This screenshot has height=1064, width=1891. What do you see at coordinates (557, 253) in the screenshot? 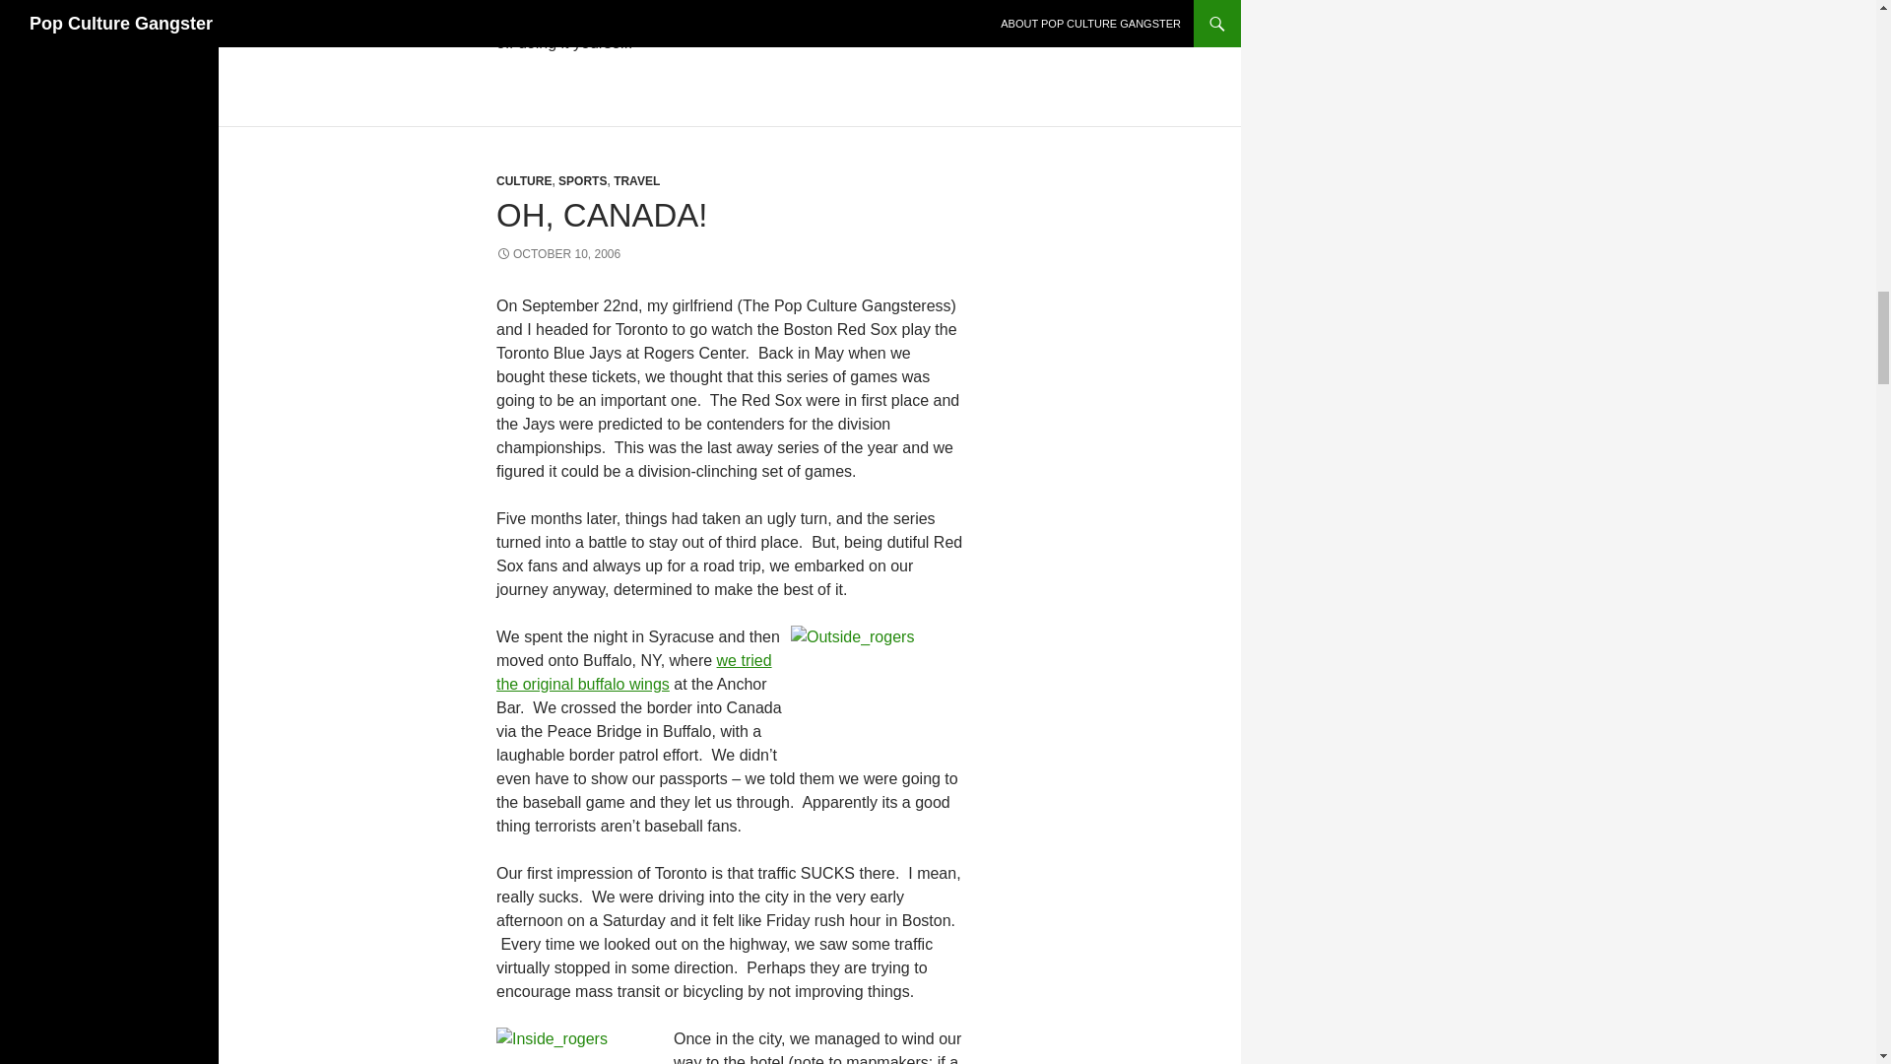
I see `OCTOBER 10, 2006` at bounding box center [557, 253].